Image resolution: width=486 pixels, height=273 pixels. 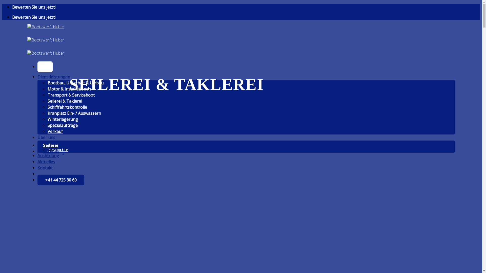 What do you see at coordinates (51, 145) in the screenshot?
I see `Seilerei` at bounding box center [51, 145].